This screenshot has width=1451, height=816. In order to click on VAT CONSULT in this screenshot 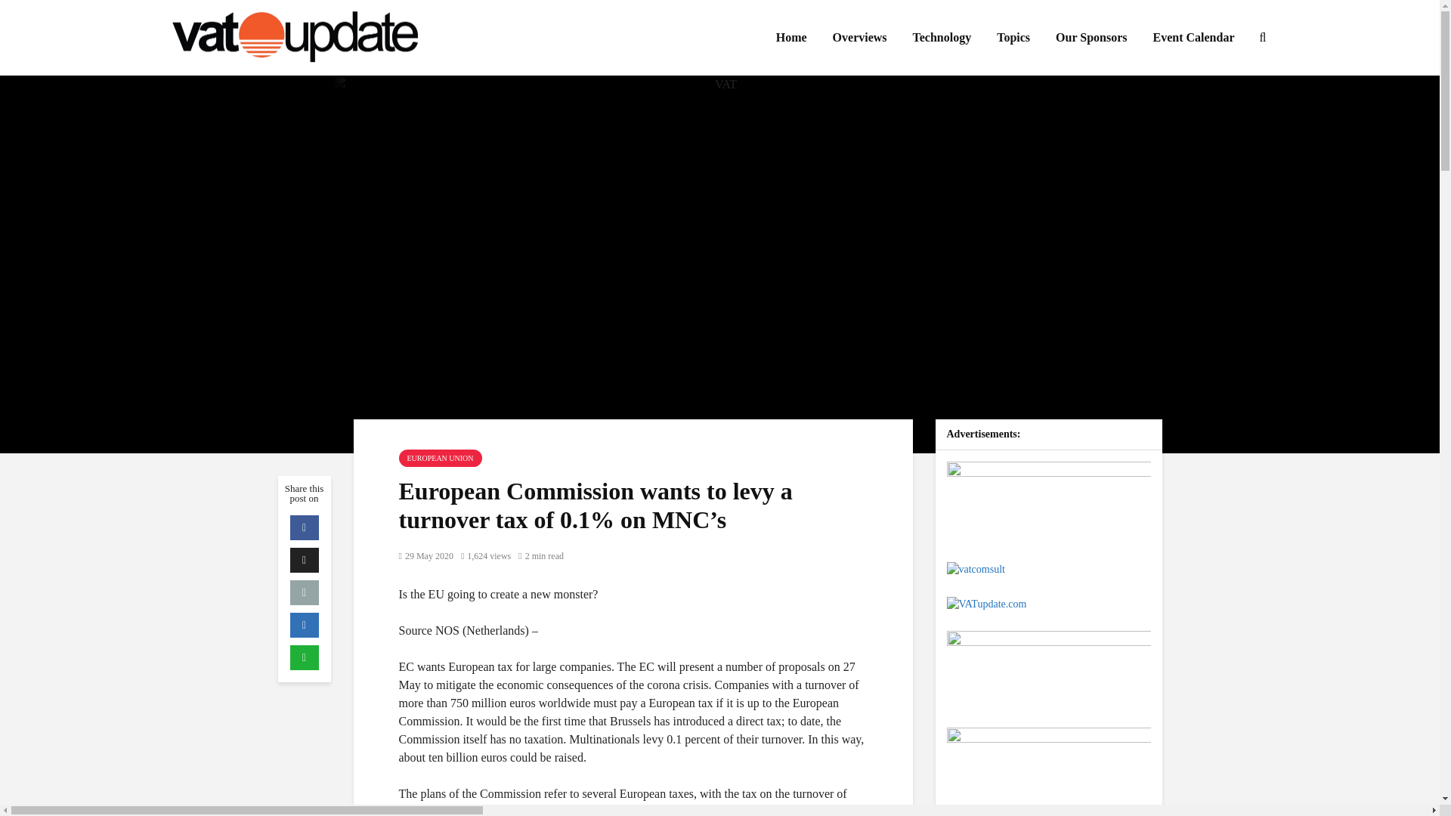, I will do `click(975, 570)`.